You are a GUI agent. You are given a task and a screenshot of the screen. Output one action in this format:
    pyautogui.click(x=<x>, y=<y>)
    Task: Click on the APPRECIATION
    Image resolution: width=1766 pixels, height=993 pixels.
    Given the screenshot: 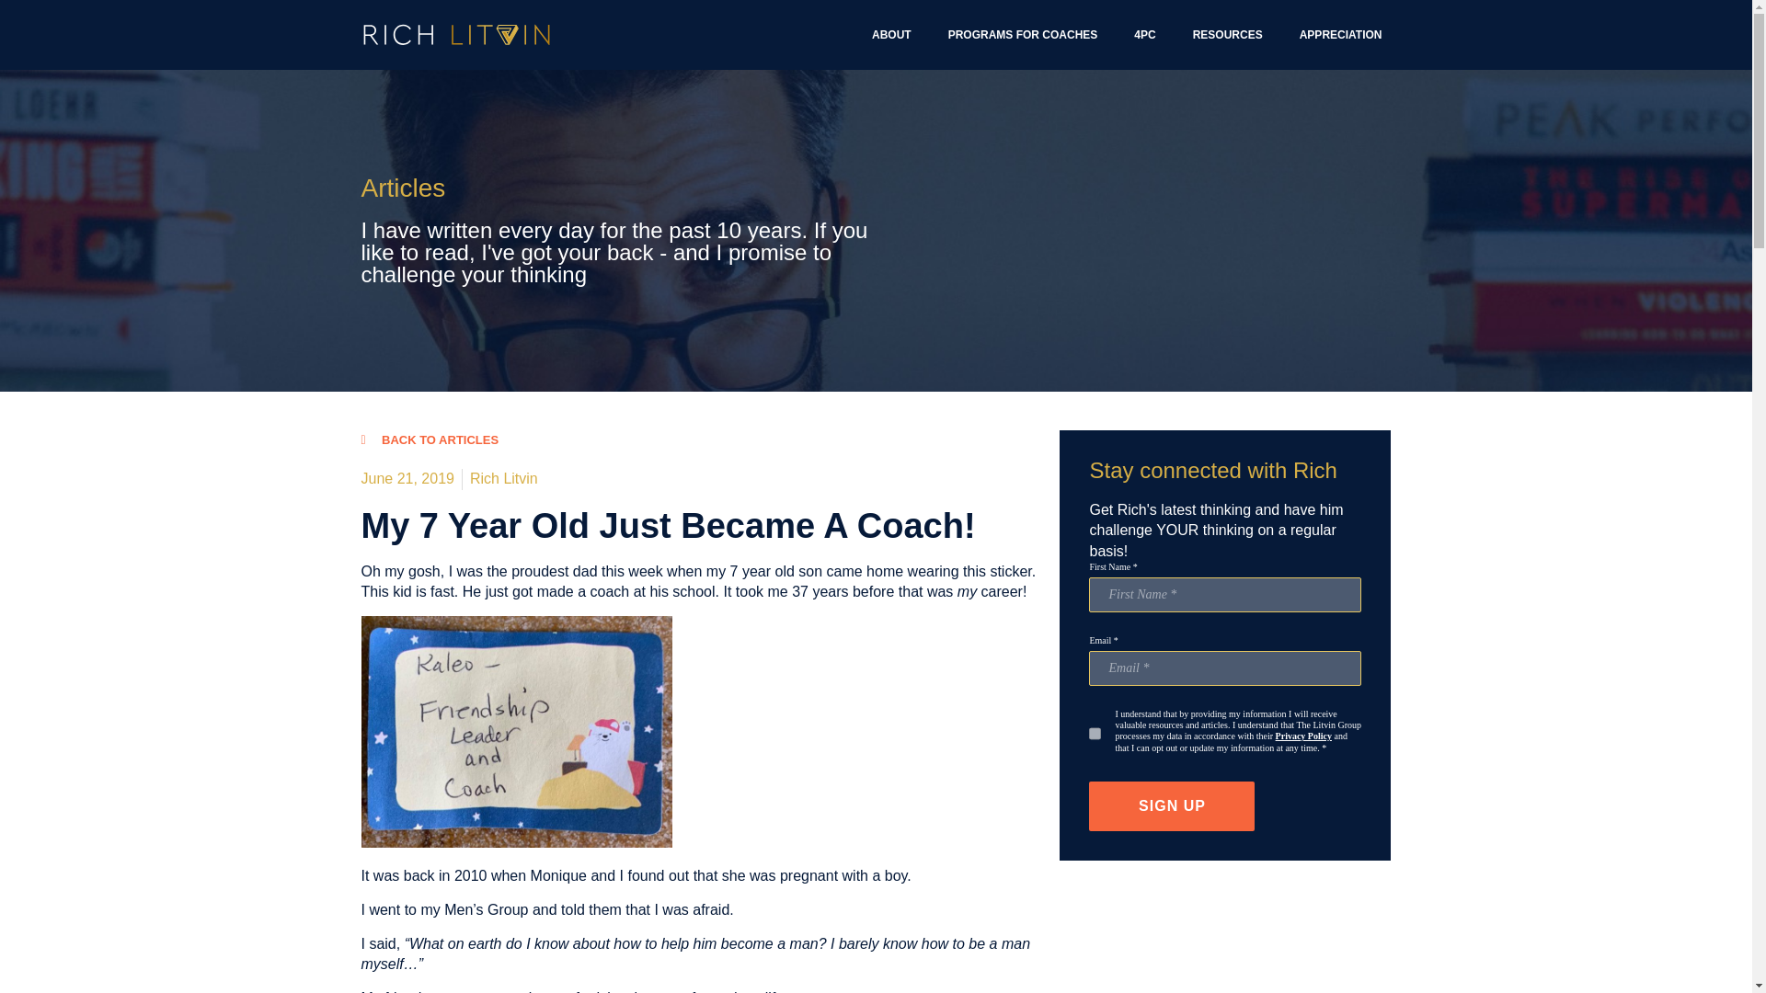 What is the action you would take?
    pyautogui.click(x=1341, y=35)
    